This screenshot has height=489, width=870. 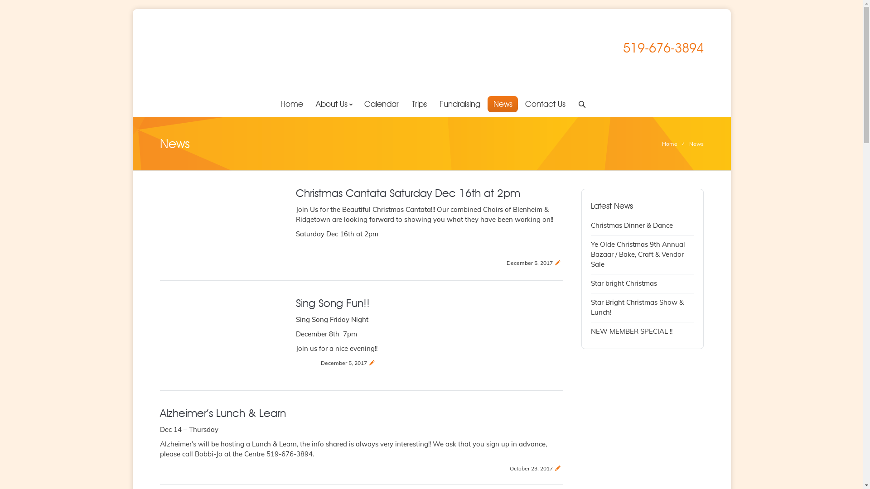 I want to click on Fundraising, so click(x=460, y=104).